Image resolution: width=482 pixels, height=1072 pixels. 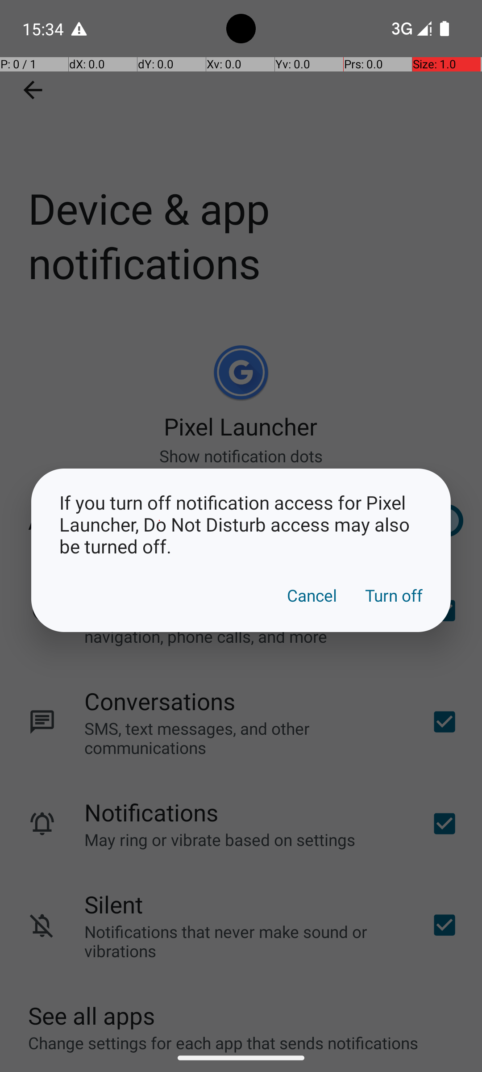 I want to click on If you turn off notification access for Pixel Launcher, Do Not Disturb access may also be turned off., so click(x=241, y=524).